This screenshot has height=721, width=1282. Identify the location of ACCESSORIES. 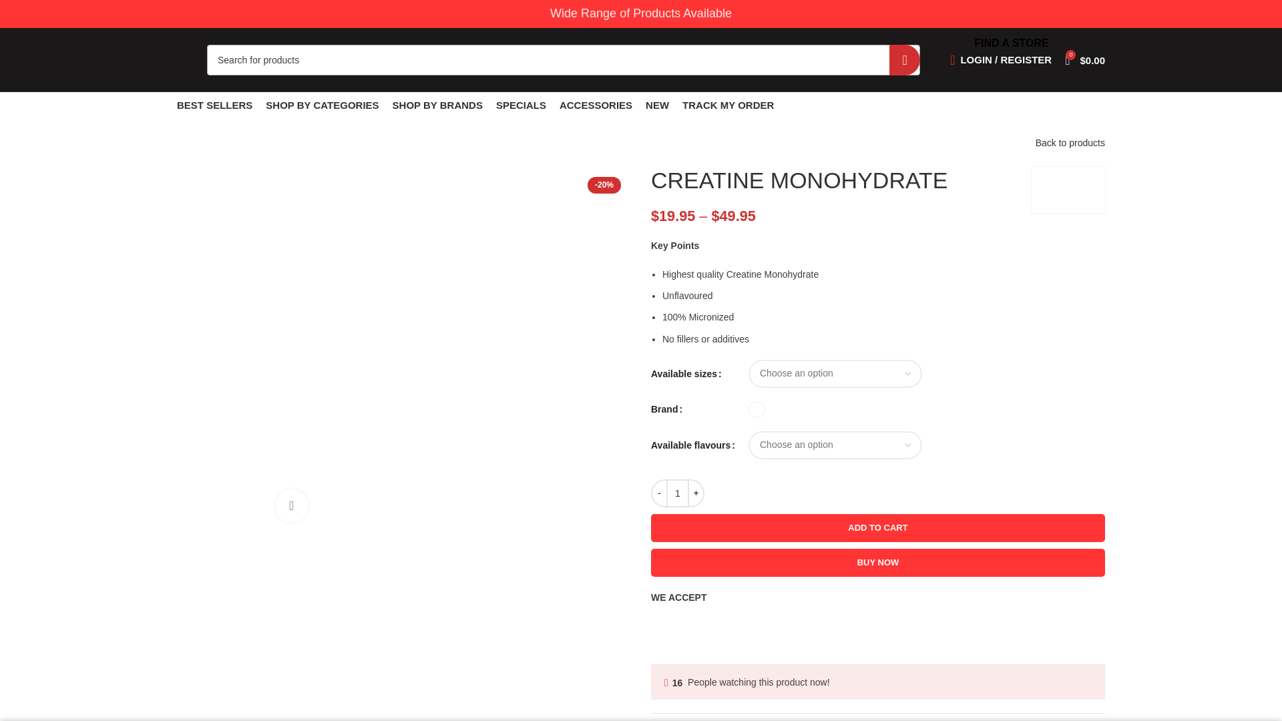
(596, 105).